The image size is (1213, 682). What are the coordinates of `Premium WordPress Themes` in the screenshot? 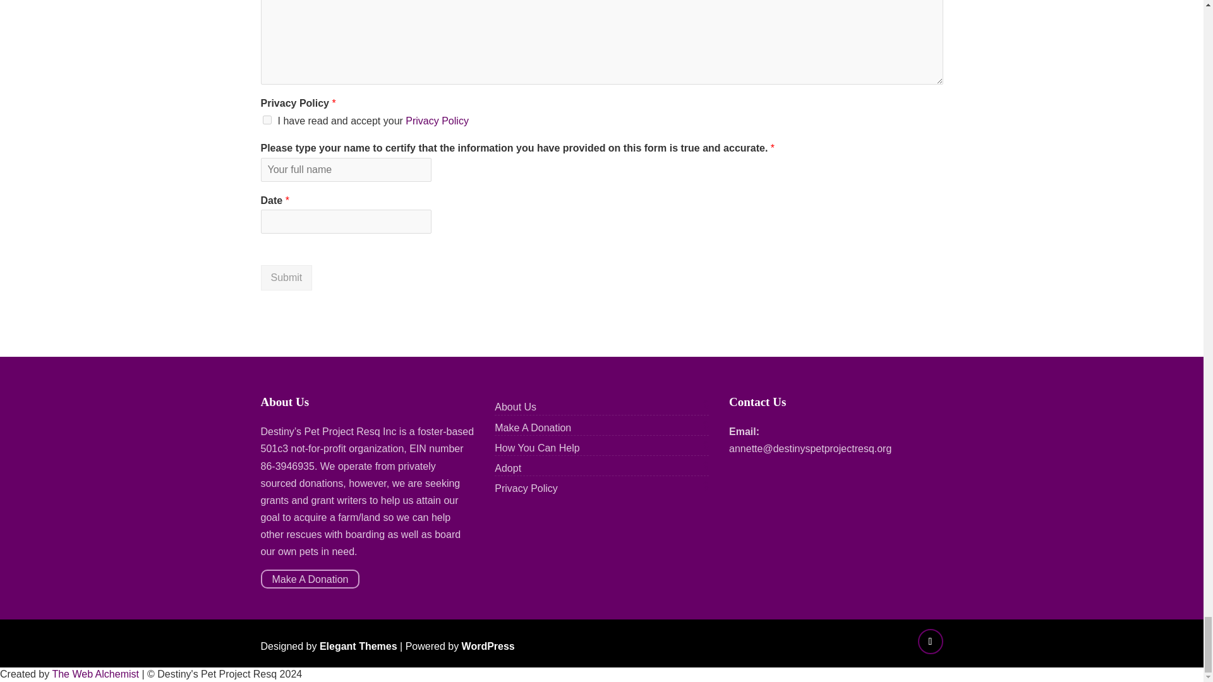 It's located at (359, 647).